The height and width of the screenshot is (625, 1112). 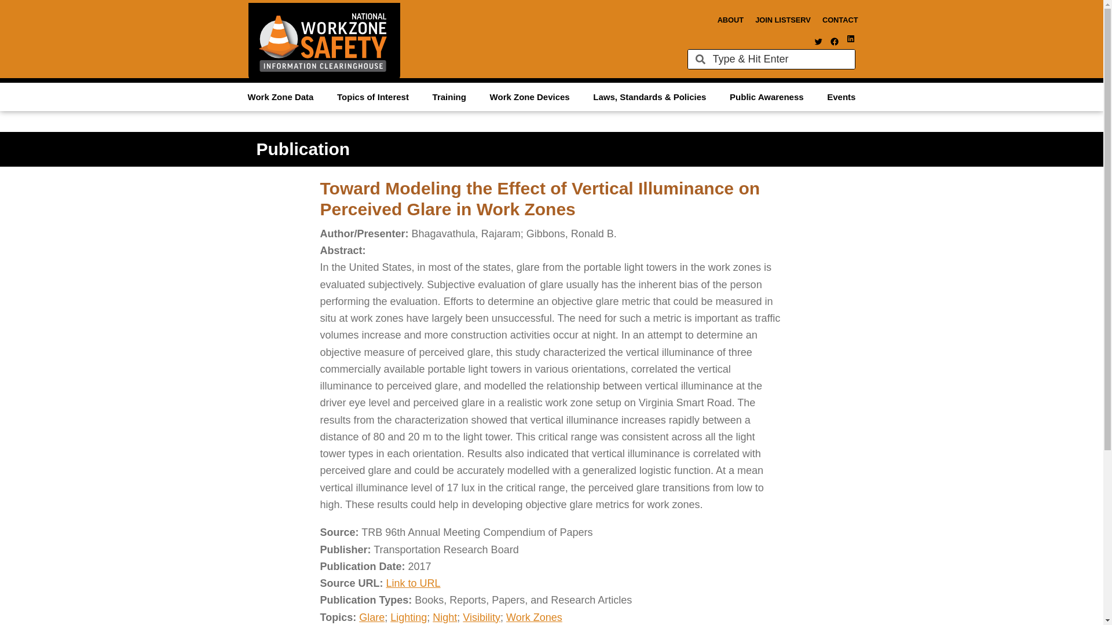 I want to click on Work Zone Devices, so click(x=529, y=96).